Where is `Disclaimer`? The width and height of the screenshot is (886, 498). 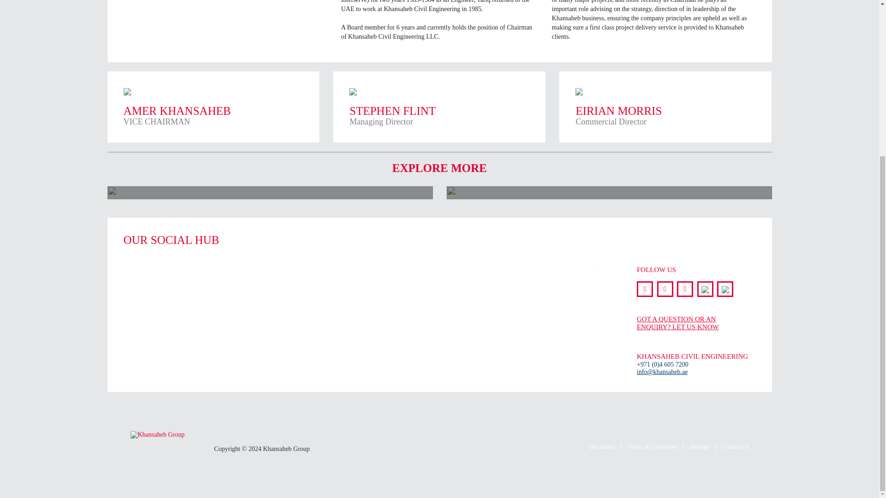
Disclaimer is located at coordinates (439, 107).